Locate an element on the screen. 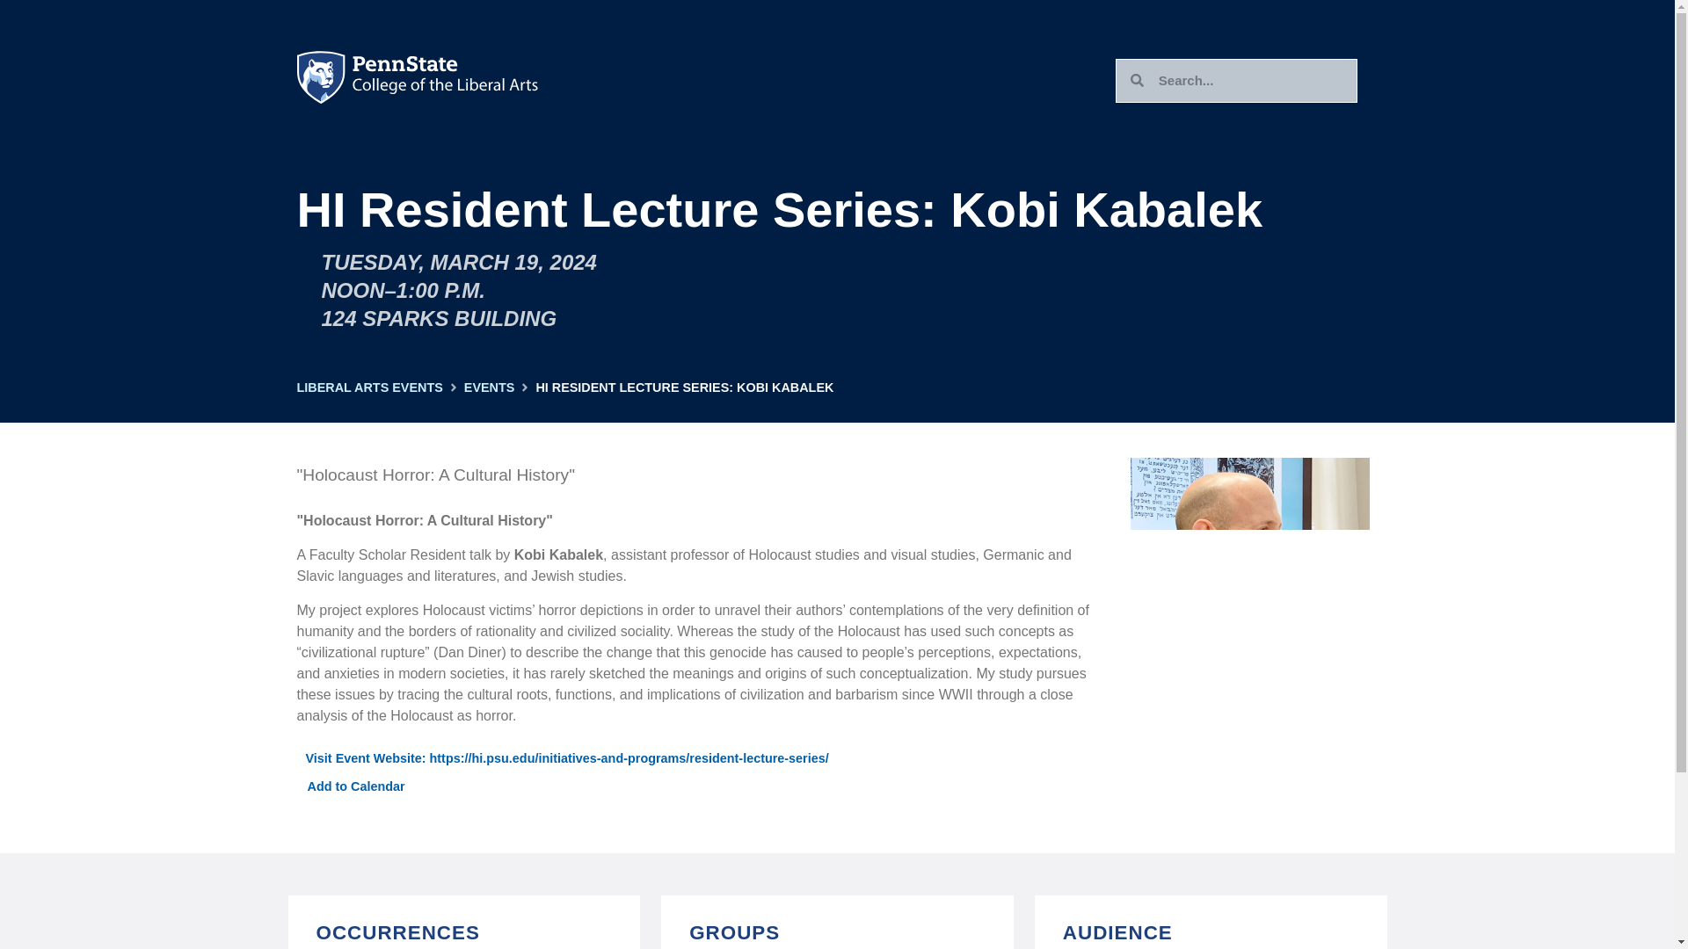 Image resolution: width=1688 pixels, height=949 pixels. Events is located at coordinates (489, 388).